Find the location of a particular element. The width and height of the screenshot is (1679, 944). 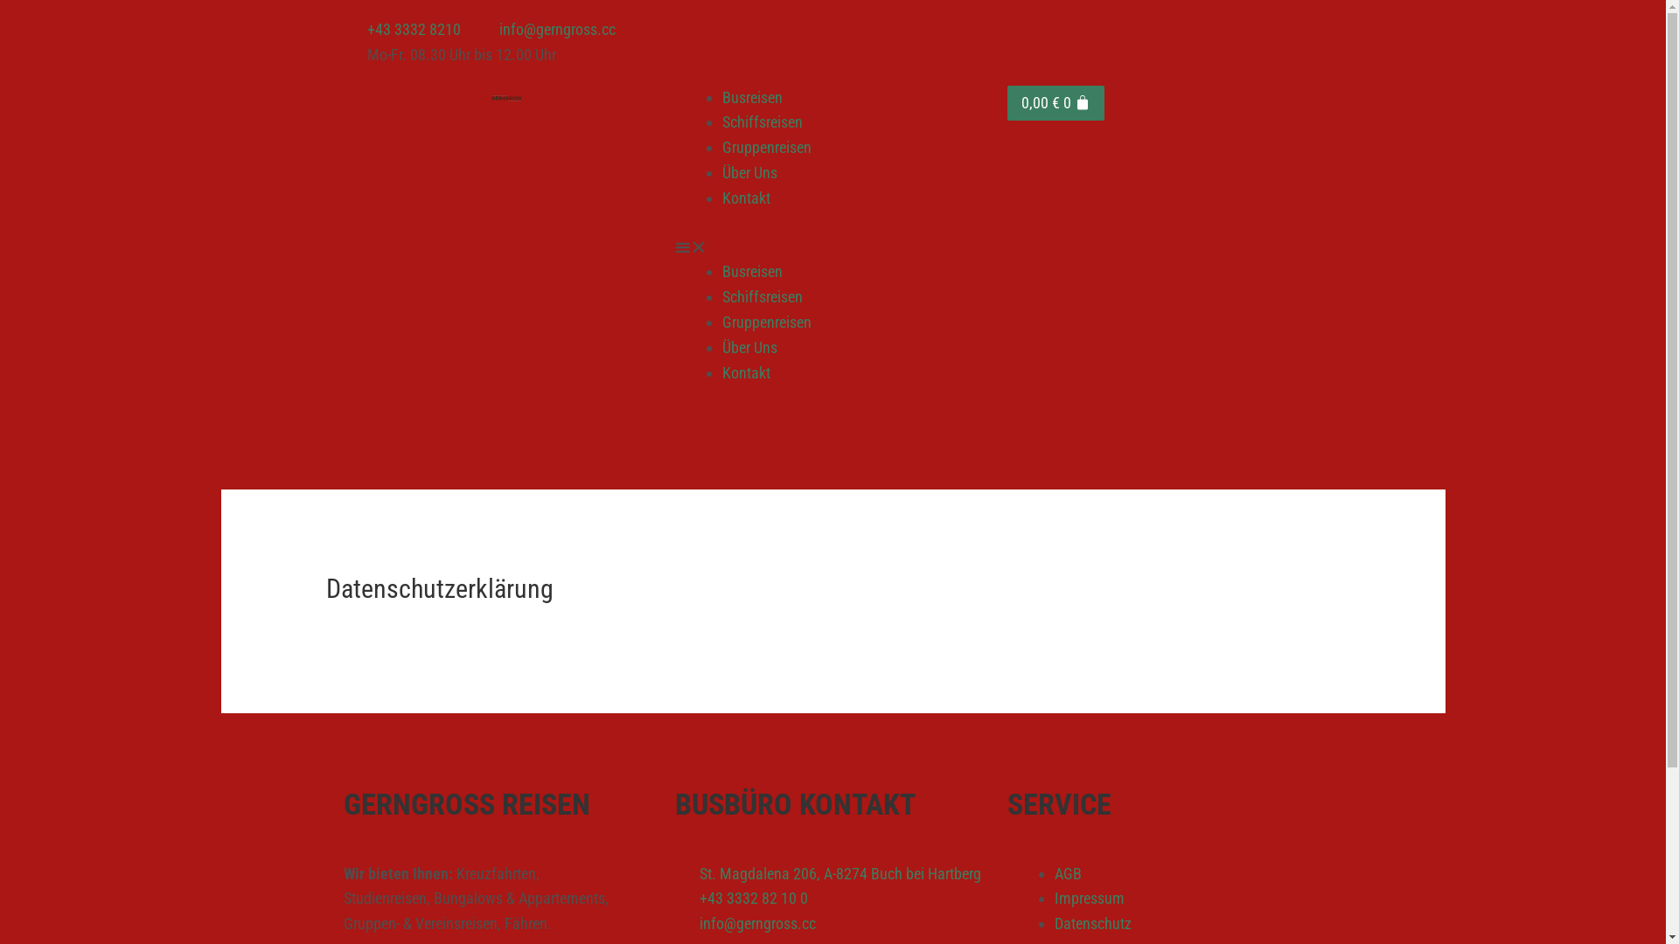

Gruppenreisen is located at coordinates (767, 147).